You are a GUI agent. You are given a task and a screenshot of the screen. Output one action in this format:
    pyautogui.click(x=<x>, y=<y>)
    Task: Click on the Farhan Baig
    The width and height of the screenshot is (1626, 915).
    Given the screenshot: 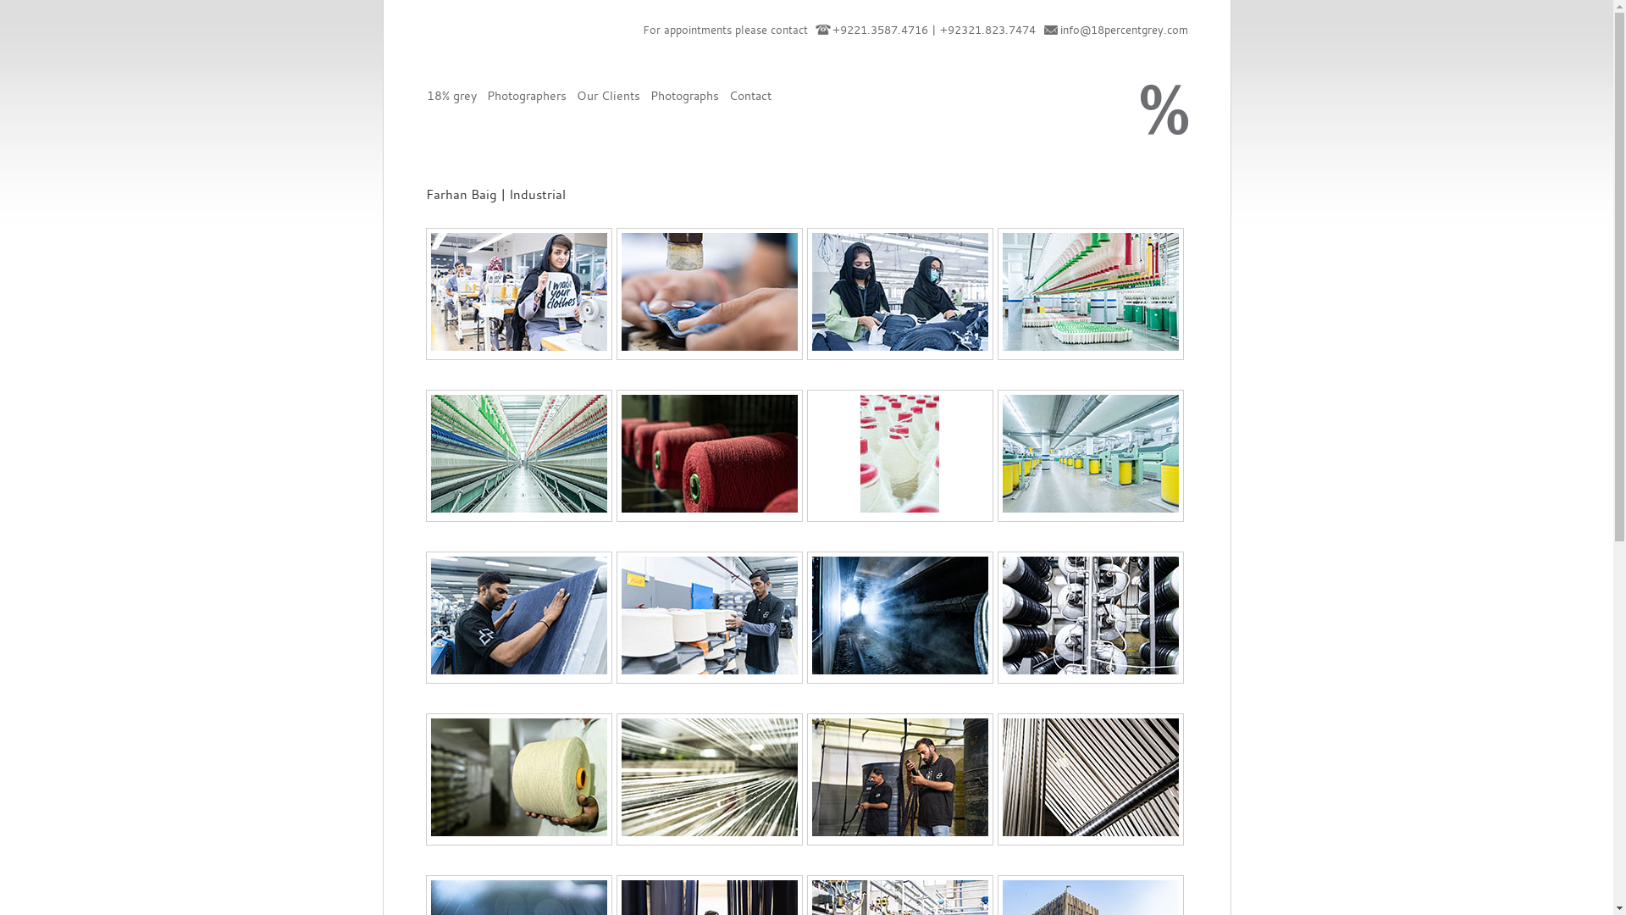 What is the action you would take?
    pyautogui.click(x=518, y=615)
    